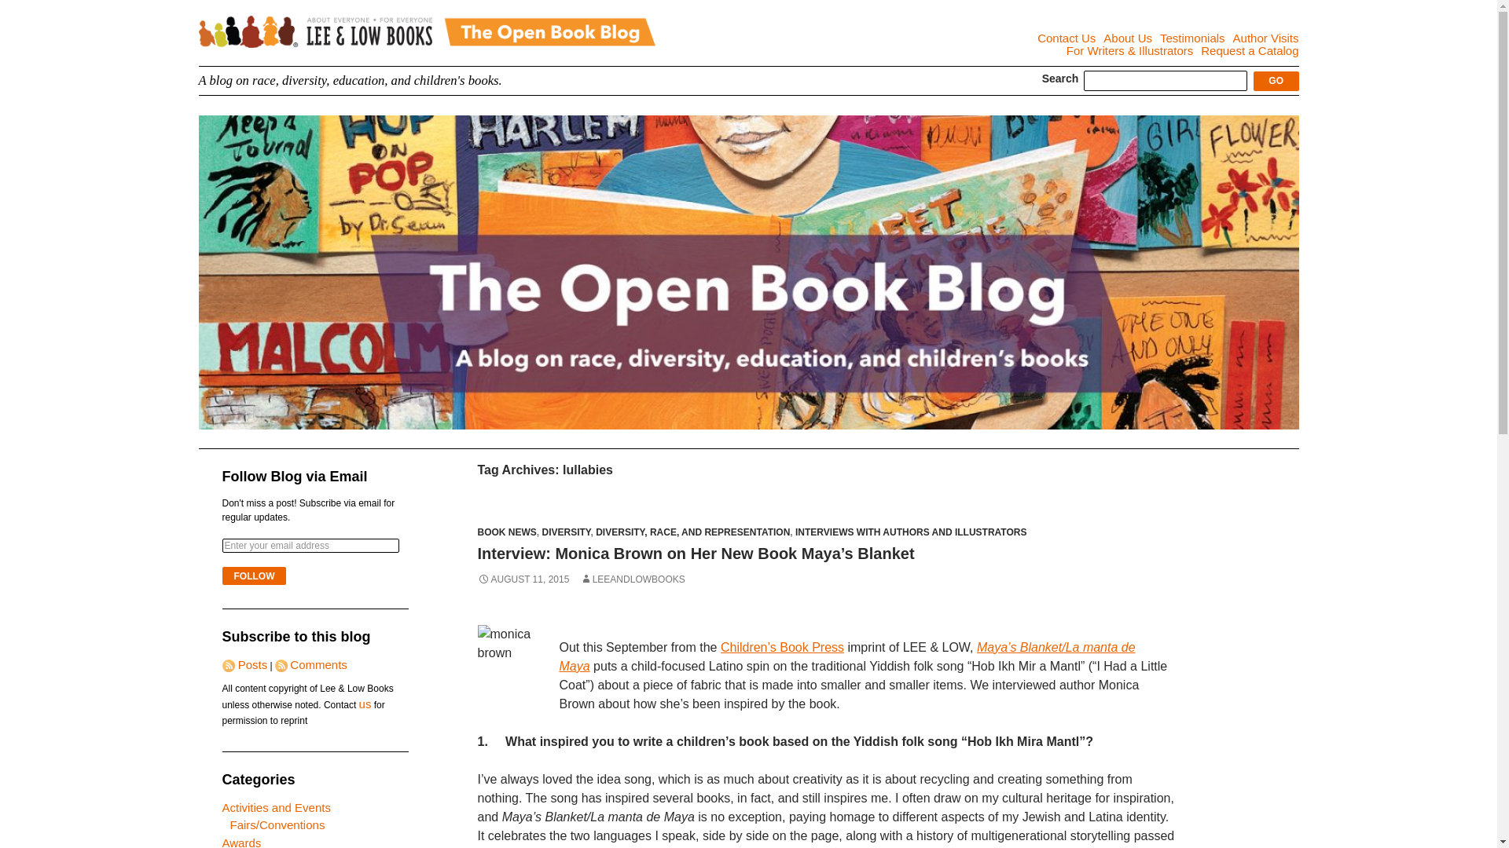 Image resolution: width=1509 pixels, height=848 pixels. Describe the element at coordinates (508, 532) in the screenshot. I see `BOOK NEWS` at that location.